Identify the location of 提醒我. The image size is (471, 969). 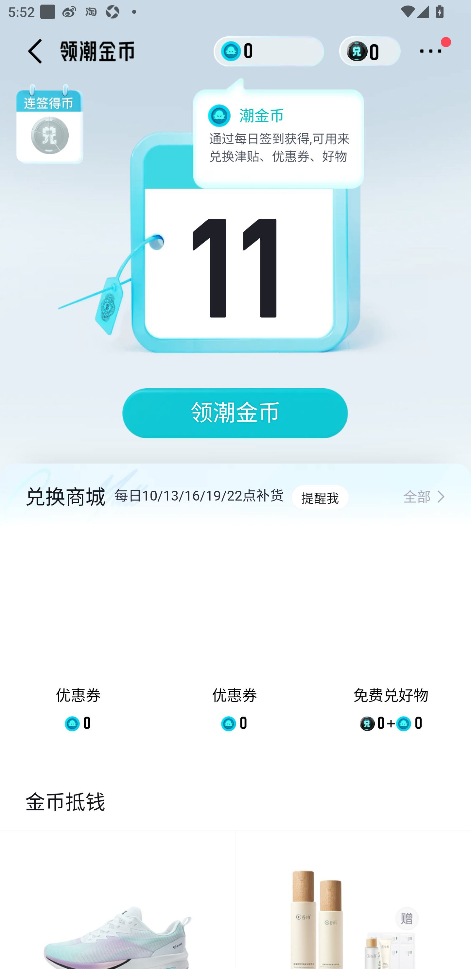
(320, 498).